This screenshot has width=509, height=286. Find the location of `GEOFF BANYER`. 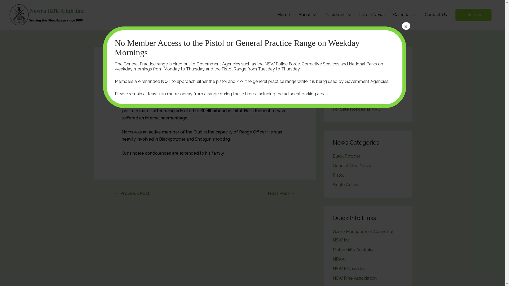

GEOFF BANYER is located at coordinates (349, 100).